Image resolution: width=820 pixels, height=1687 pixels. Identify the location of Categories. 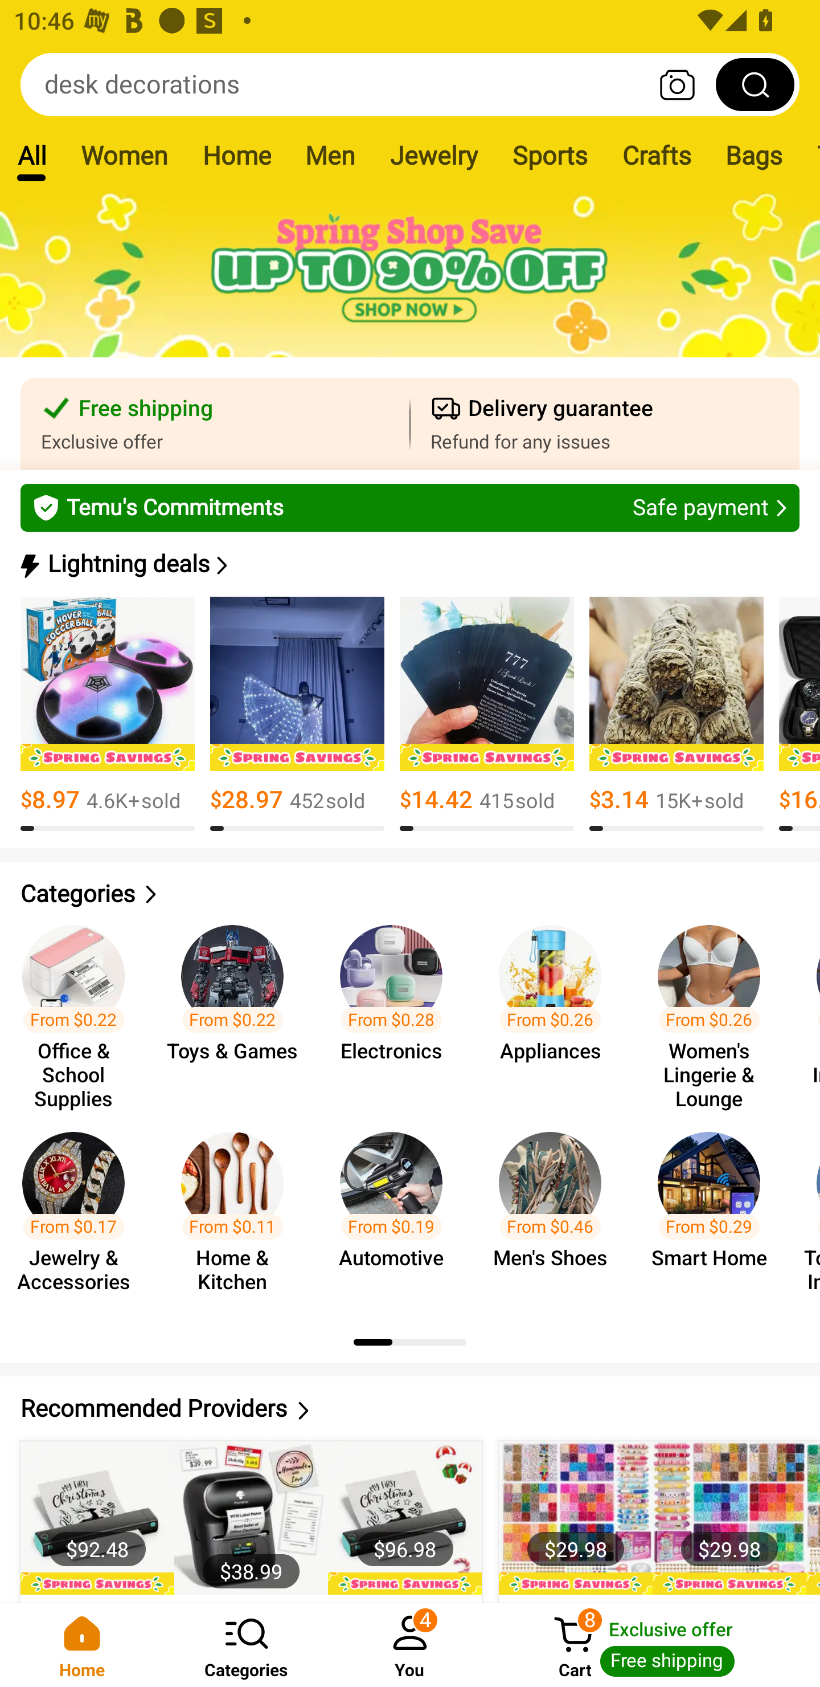
(246, 1645).